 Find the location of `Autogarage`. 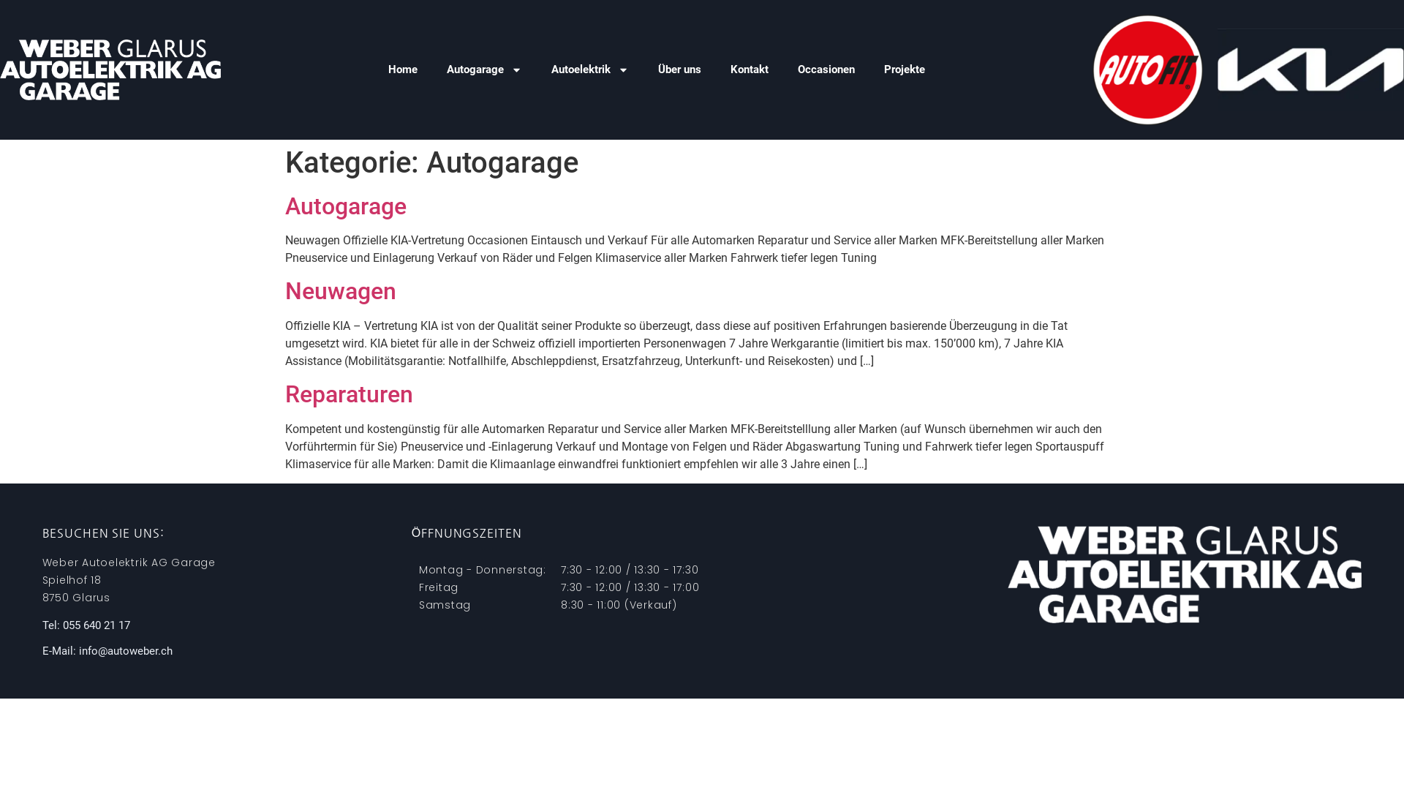

Autogarage is located at coordinates (346, 206).